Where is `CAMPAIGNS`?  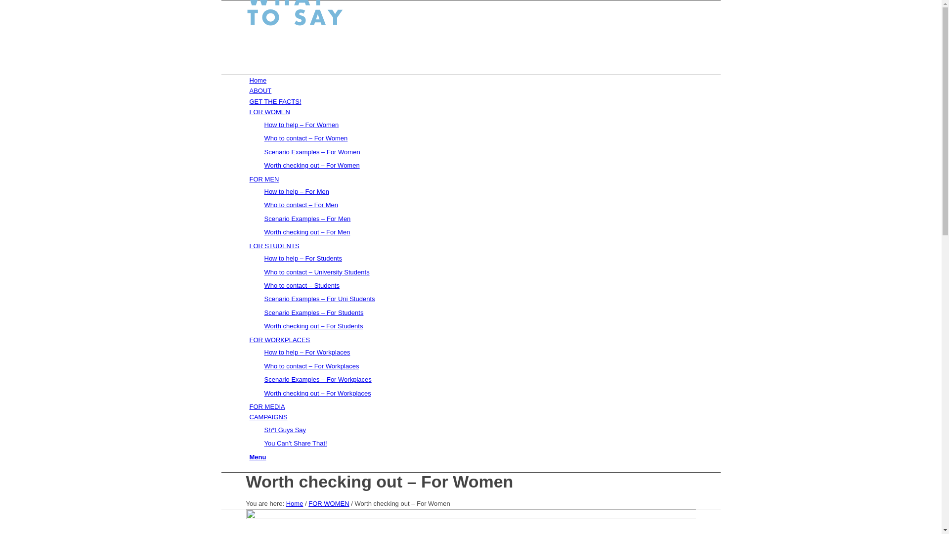
CAMPAIGNS is located at coordinates (268, 417).